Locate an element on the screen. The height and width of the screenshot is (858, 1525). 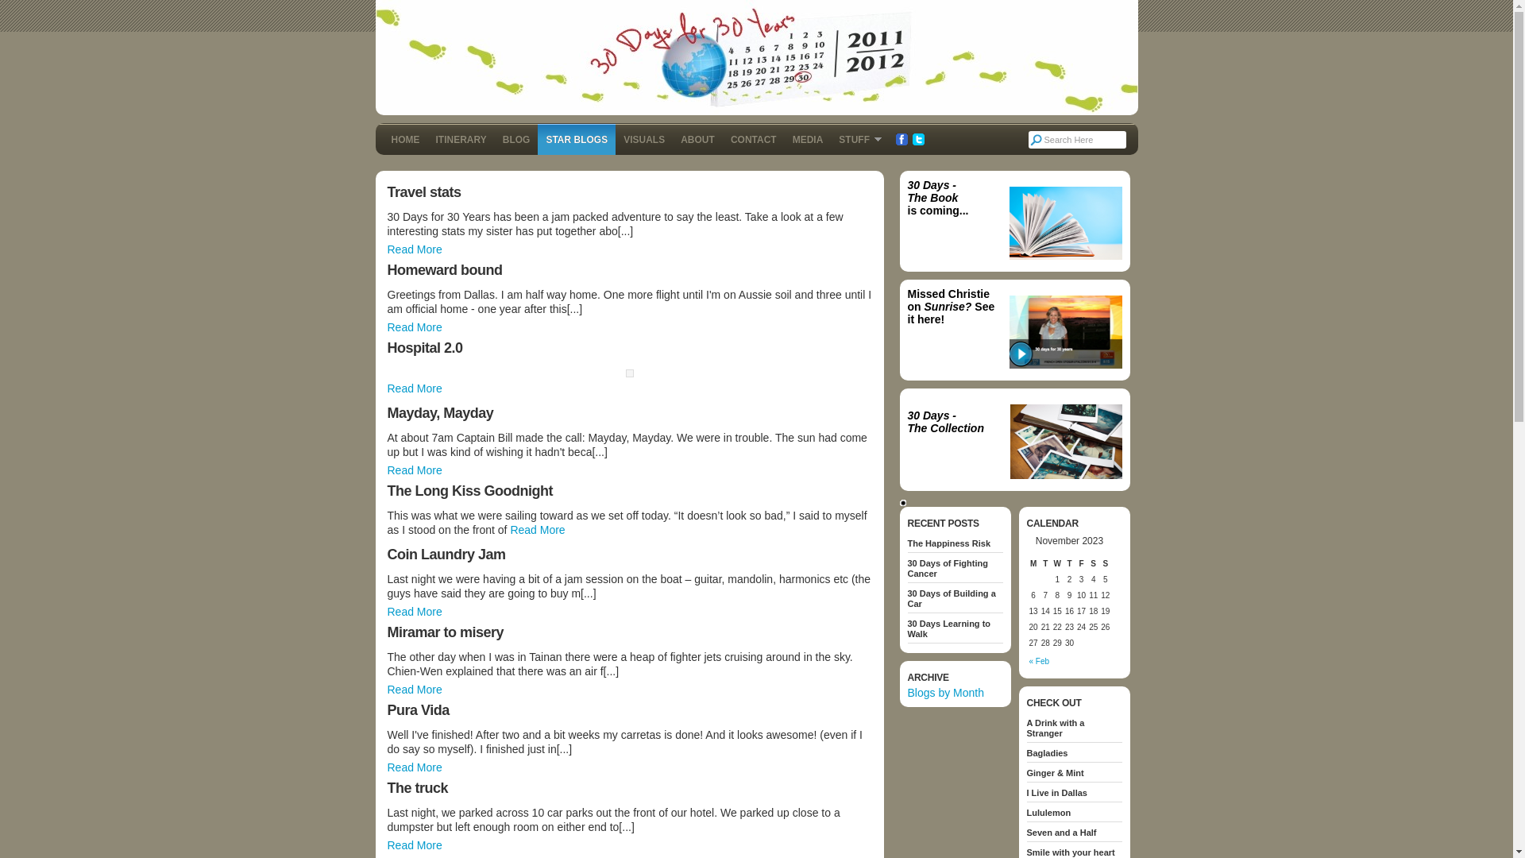
30 Days -
The Book
is coming... is located at coordinates (937, 198).